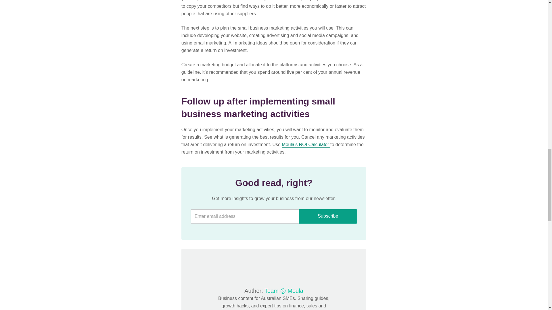 The image size is (552, 310). Describe the element at coordinates (274, 268) in the screenshot. I see `Visit Author Page` at that location.